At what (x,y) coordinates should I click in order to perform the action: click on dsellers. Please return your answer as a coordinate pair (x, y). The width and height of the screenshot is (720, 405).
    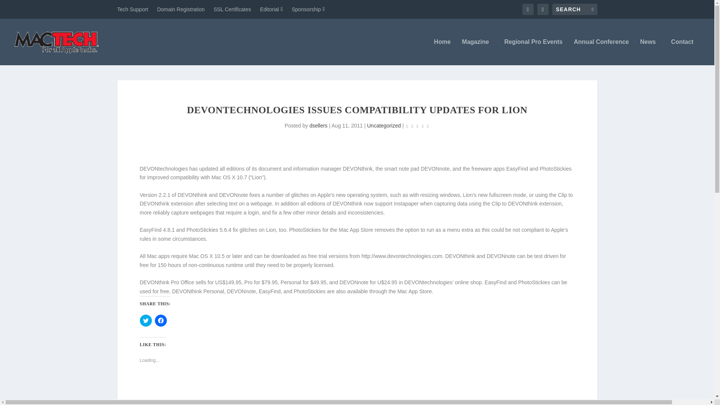
    Looking at the image, I should click on (318, 126).